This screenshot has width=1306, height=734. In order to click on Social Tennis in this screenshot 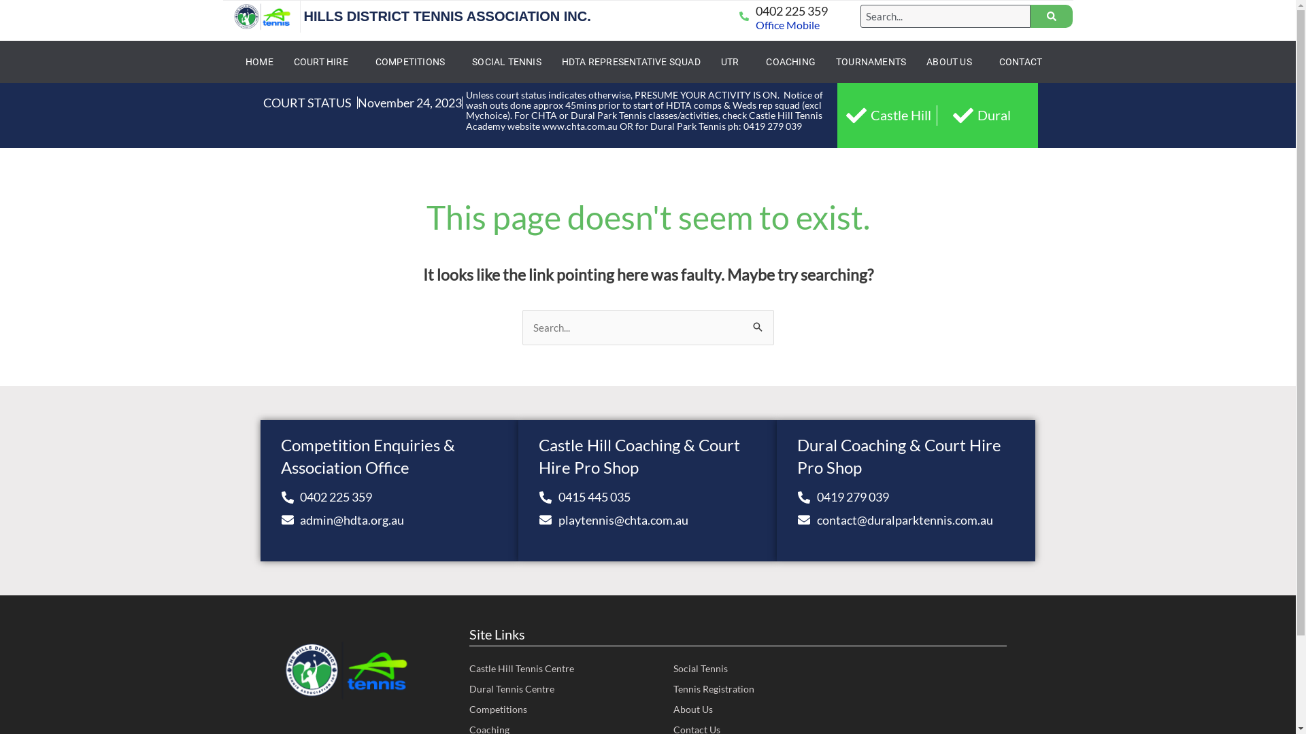, I will do `click(739, 669)`.